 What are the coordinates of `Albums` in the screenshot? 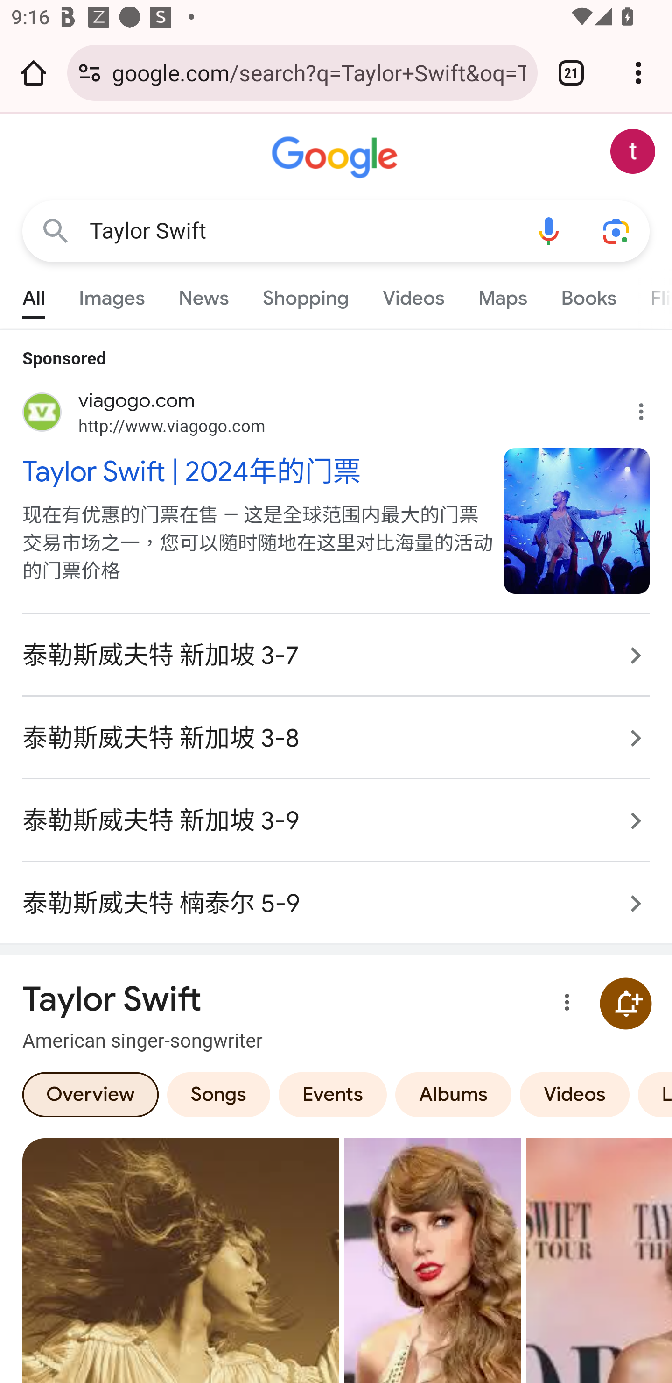 It's located at (454, 1094).